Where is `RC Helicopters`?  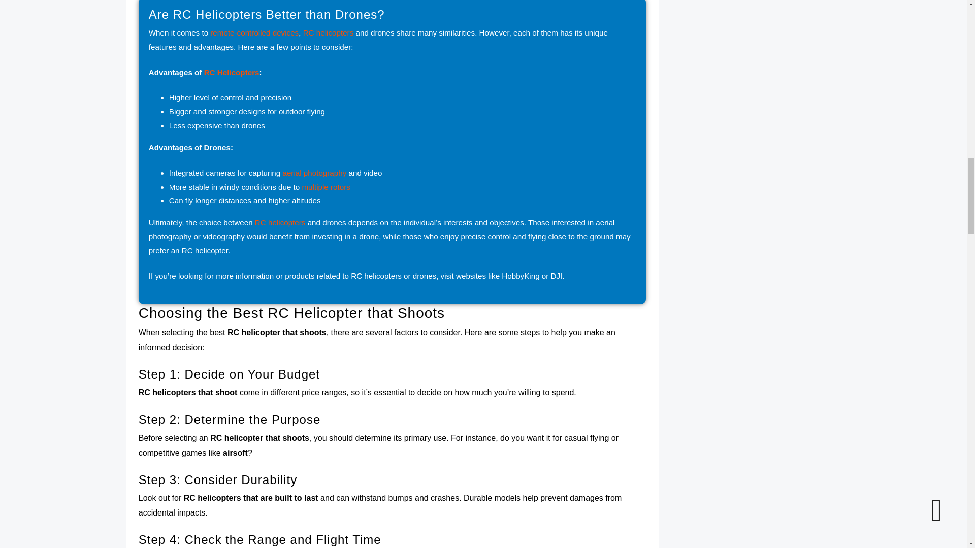
RC Helicopters is located at coordinates (232, 72).